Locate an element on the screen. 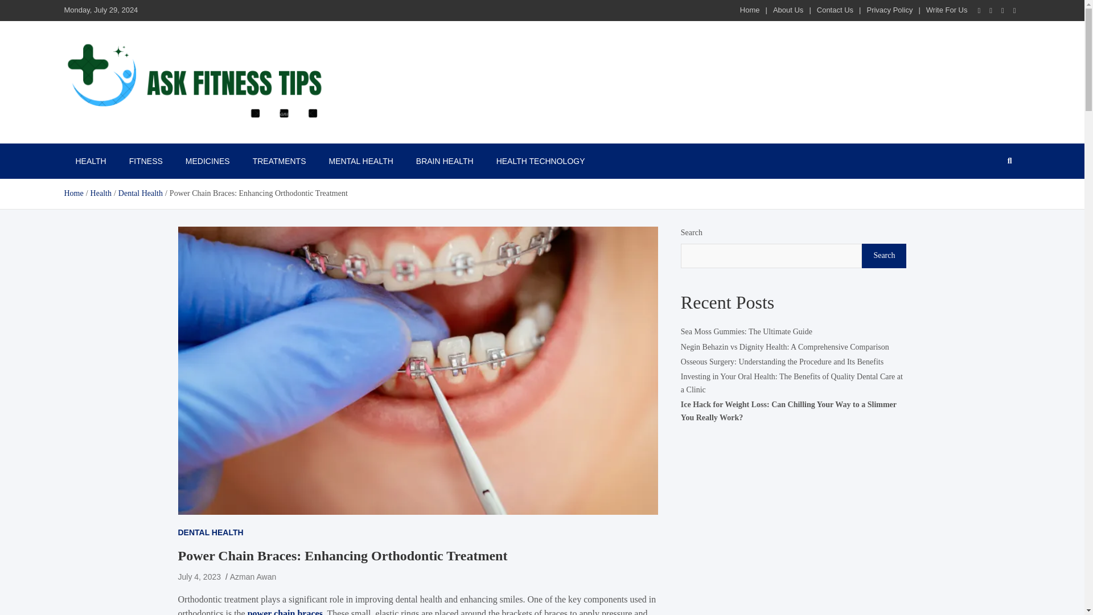  DENTAL HEALTH is located at coordinates (209, 532).